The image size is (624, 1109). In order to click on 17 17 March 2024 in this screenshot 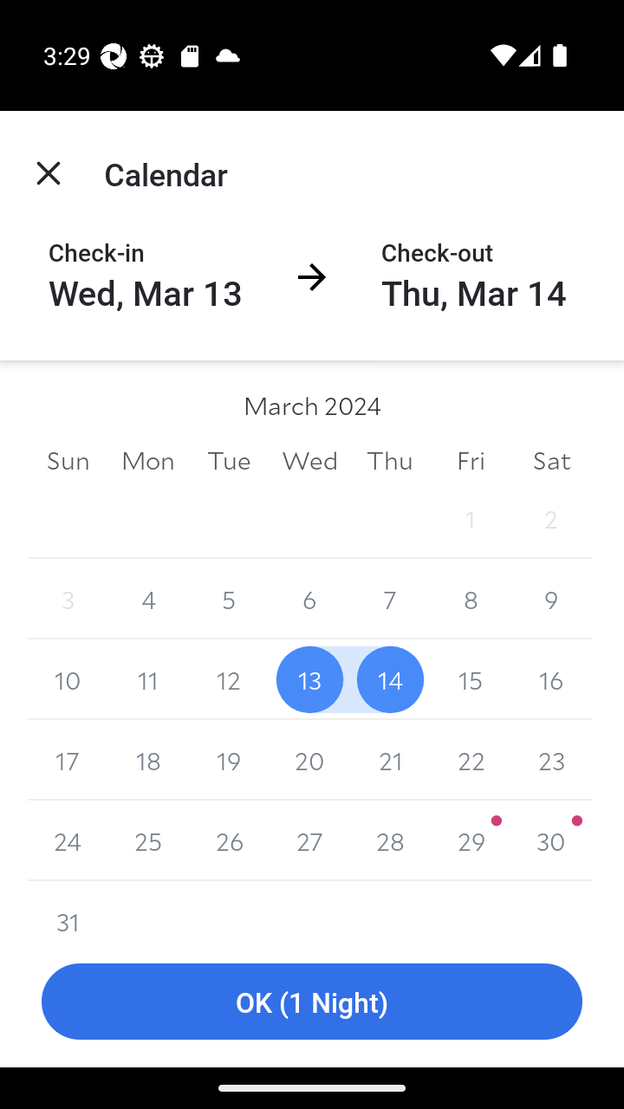, I will do `click(68, 760)`.